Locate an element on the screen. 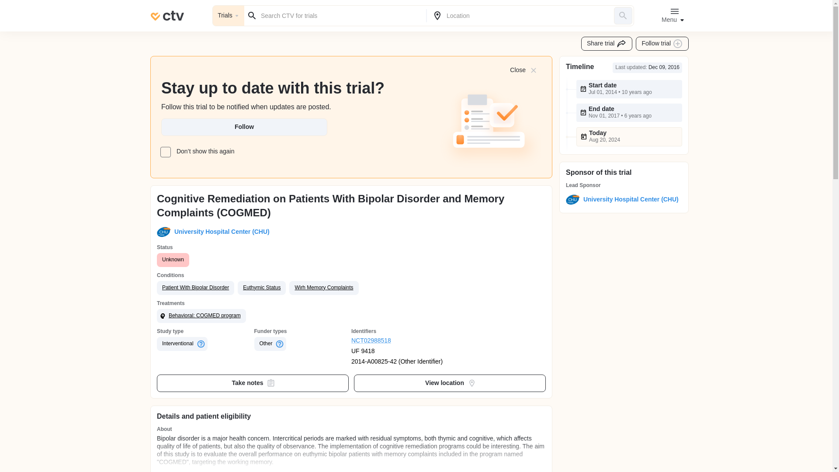 This screenshot has width=839, height=472. Share trial is located at coordinates (607, 44).